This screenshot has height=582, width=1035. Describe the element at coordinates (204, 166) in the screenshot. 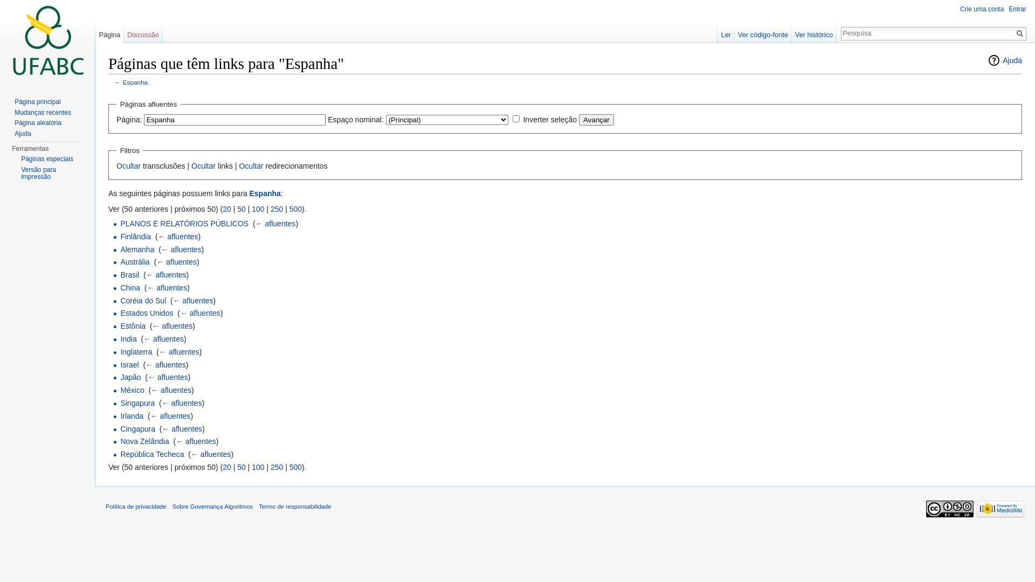

I see `Ocultar` at that location.